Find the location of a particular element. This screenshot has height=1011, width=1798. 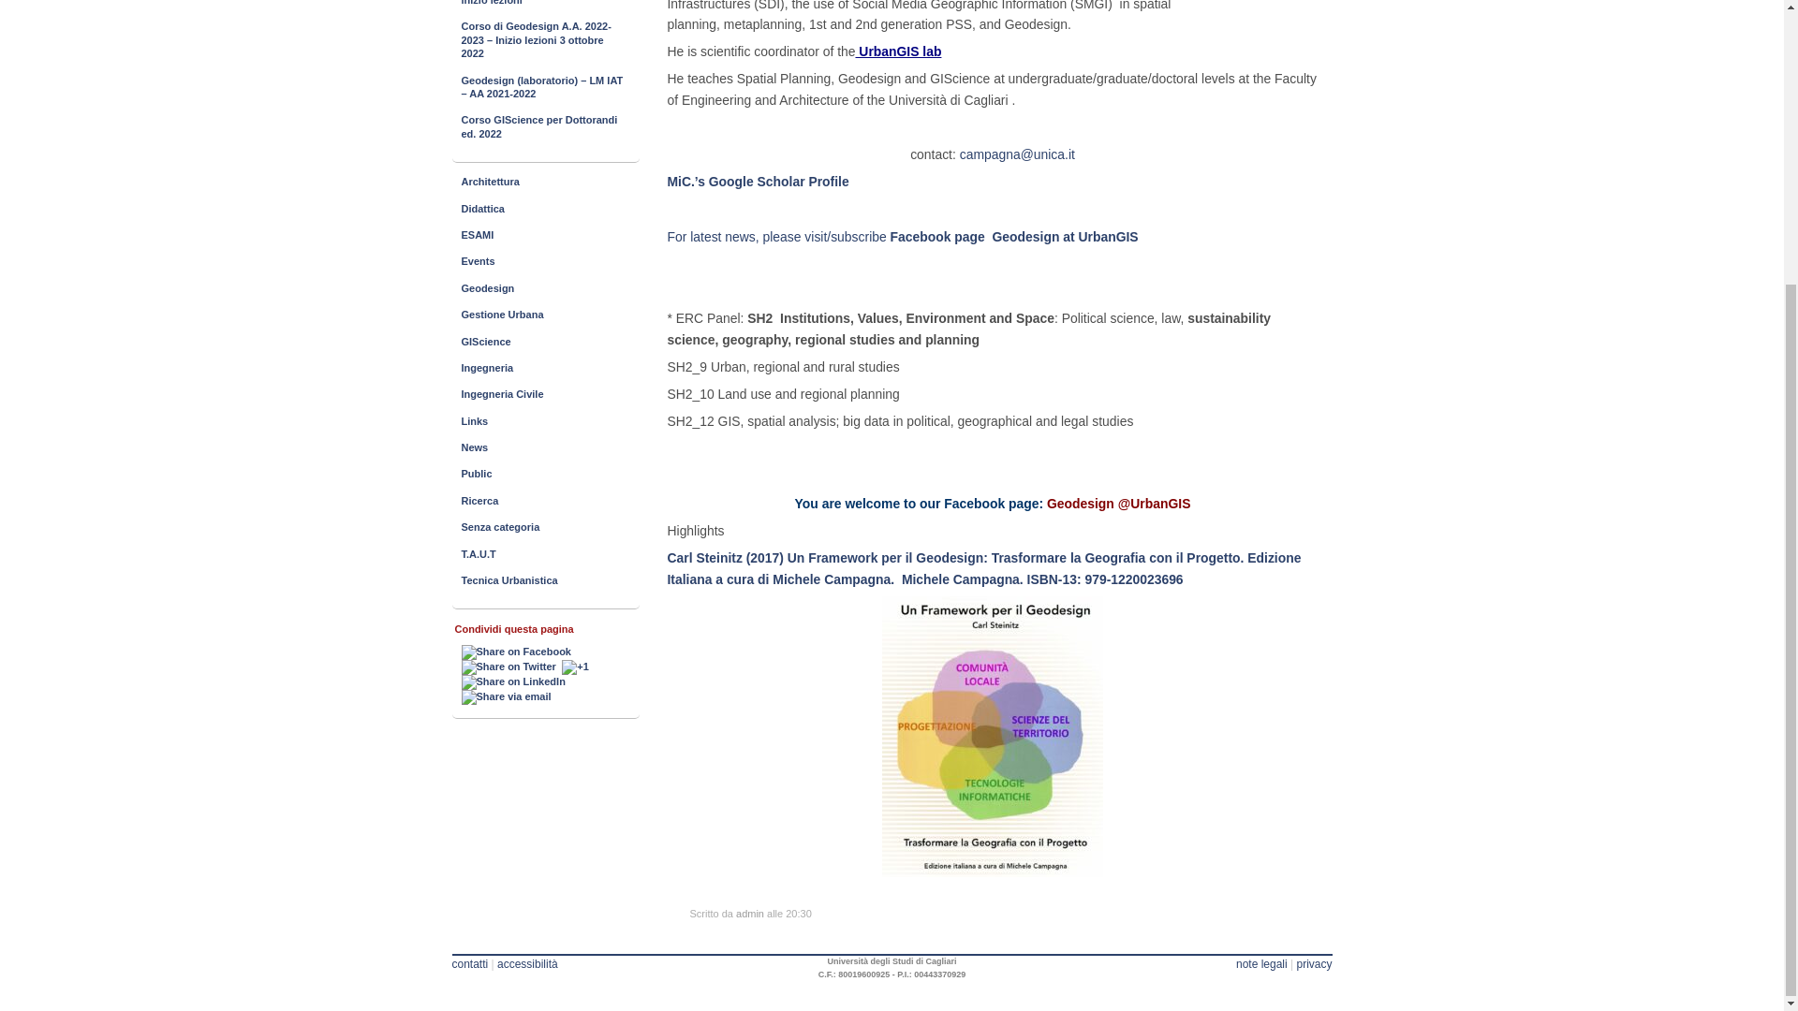

Corso GIScience per Dottorandi ed. 2022 is located at coordinates (544, 126).